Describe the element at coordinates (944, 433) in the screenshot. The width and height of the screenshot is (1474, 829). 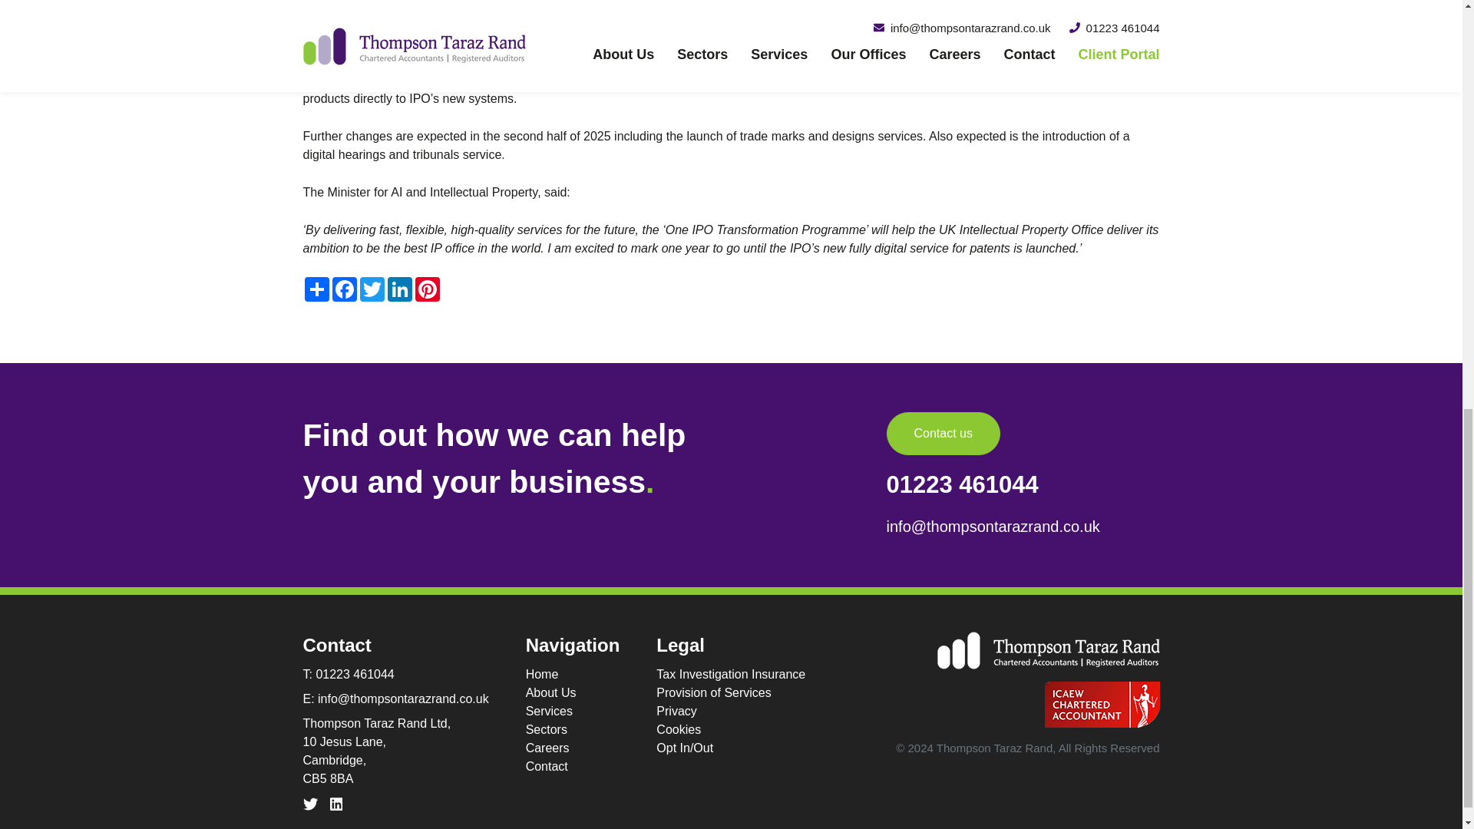
I see `Contact us` at that location.